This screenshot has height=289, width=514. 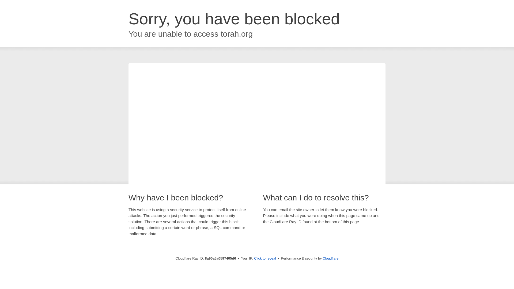 I want to click on Click to reveal, so click(x=265, y=258).